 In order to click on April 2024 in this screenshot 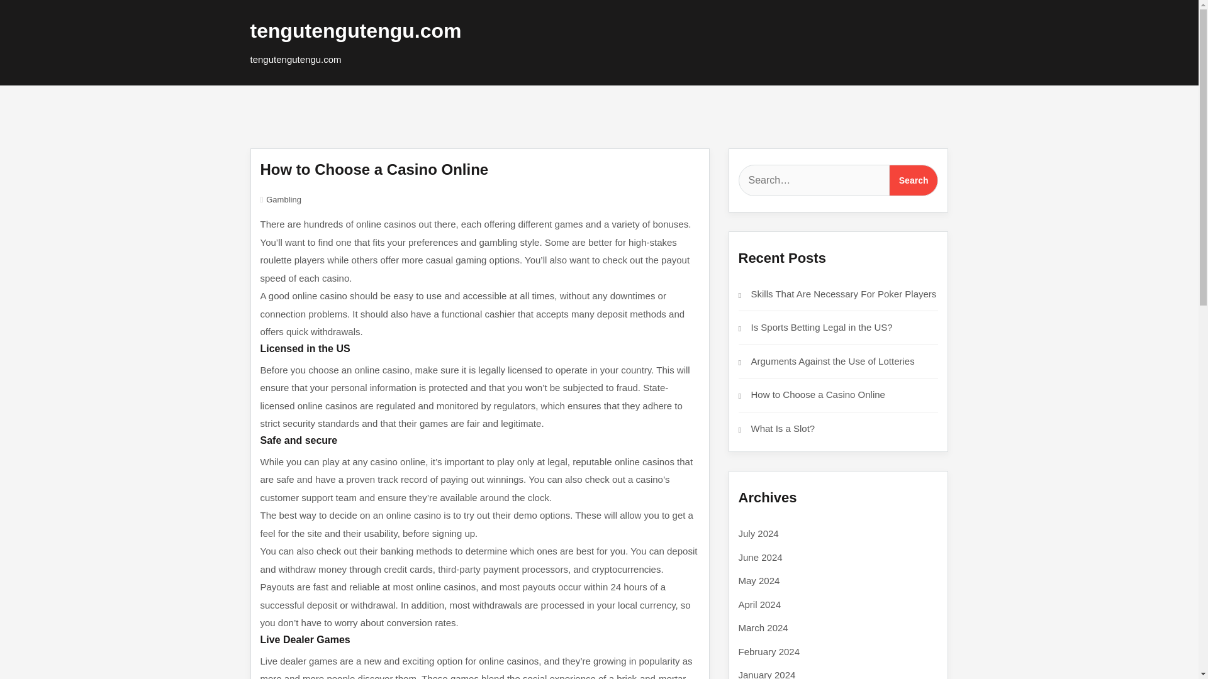, I will do `click(760, 604)`.